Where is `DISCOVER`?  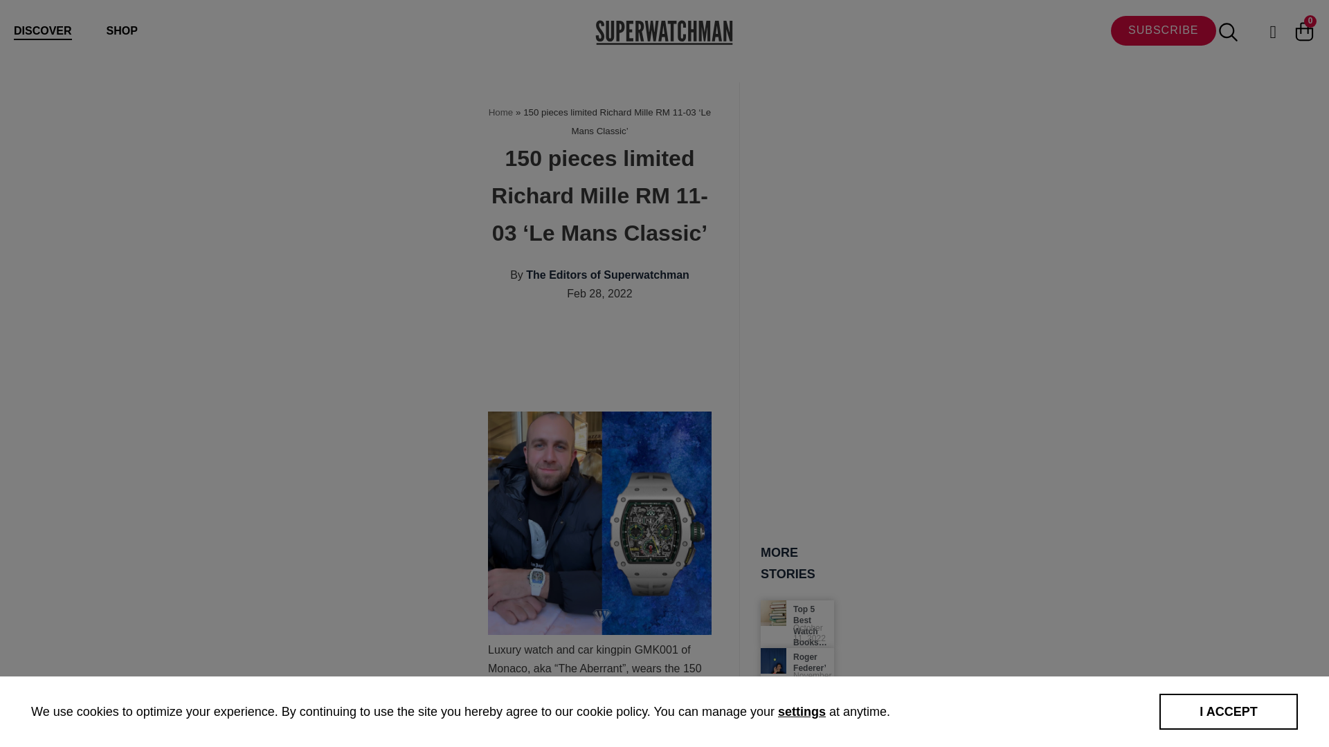 DISCOVER is located at coordinates (42, 32).